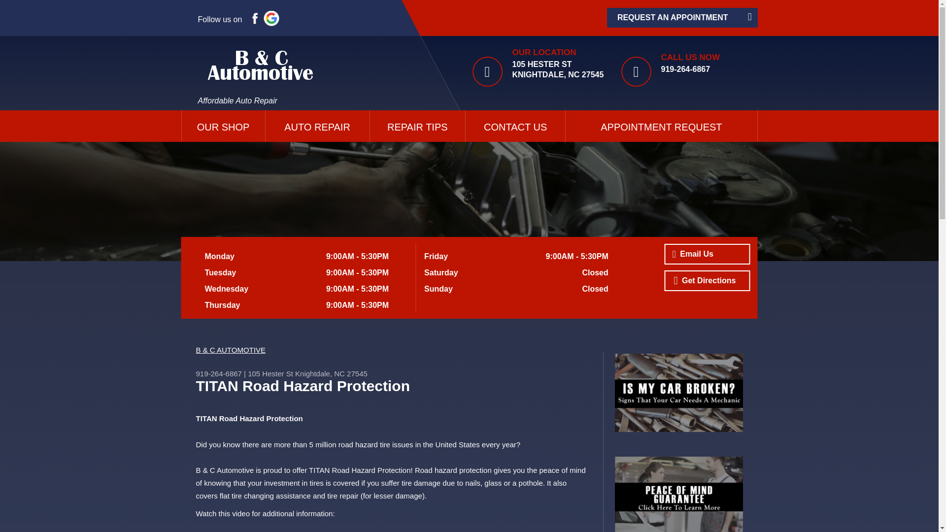 The height and width of the screenshot is (532, 946). What do you see at coordinates (515, 126) in the screenshot?
I see `CONTACT US` at bounding box center [515, 126].